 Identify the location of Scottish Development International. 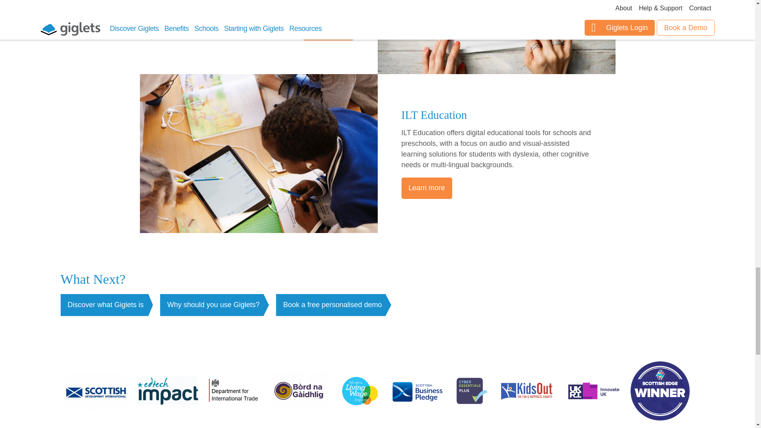
(96, 392).